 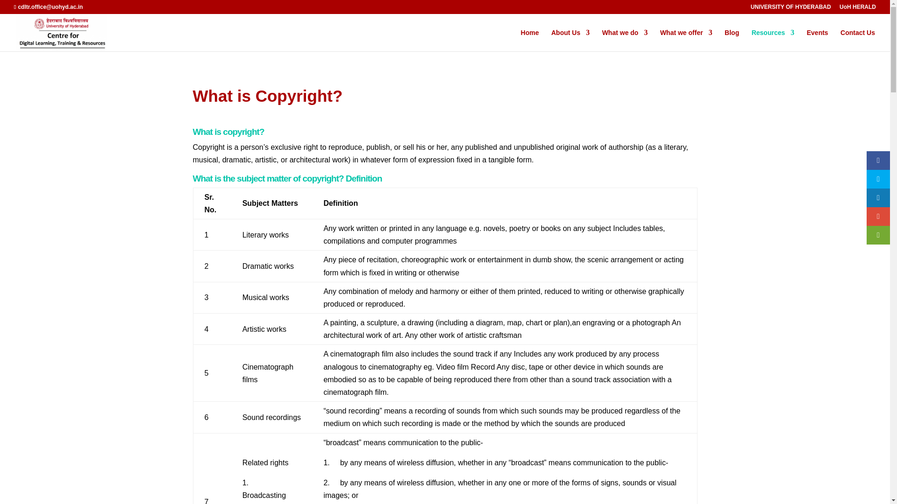 What do you see at coordinates (773, 40) in the screenshot?
I see `Resources` at bounding box center [773, 40].